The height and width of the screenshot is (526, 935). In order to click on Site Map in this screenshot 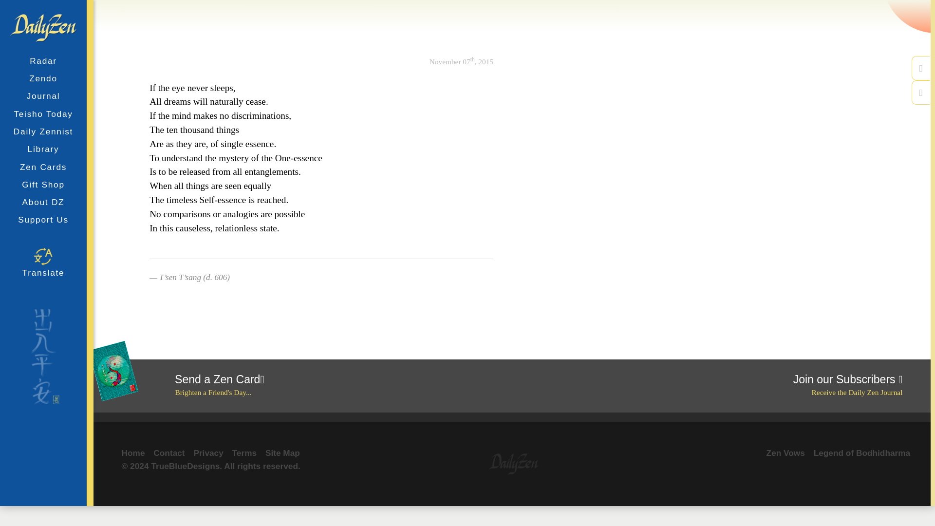, I will do `click(317, 385)`.